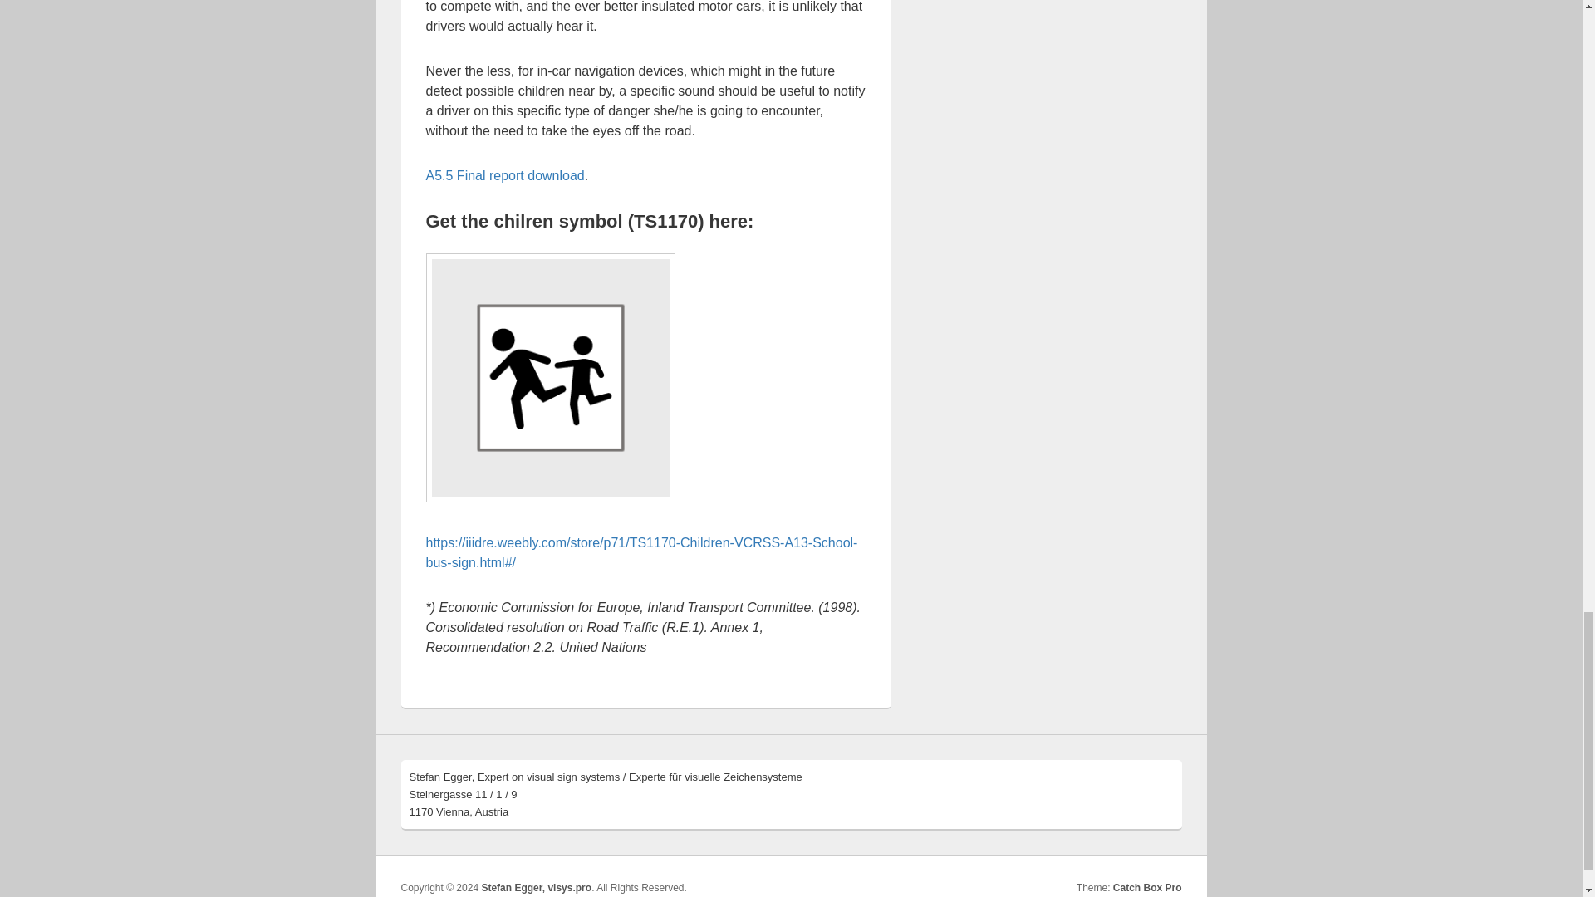 This screenshot has width=1595, height=897. I want to click on Catch Box Pro, so click(1147, 887).